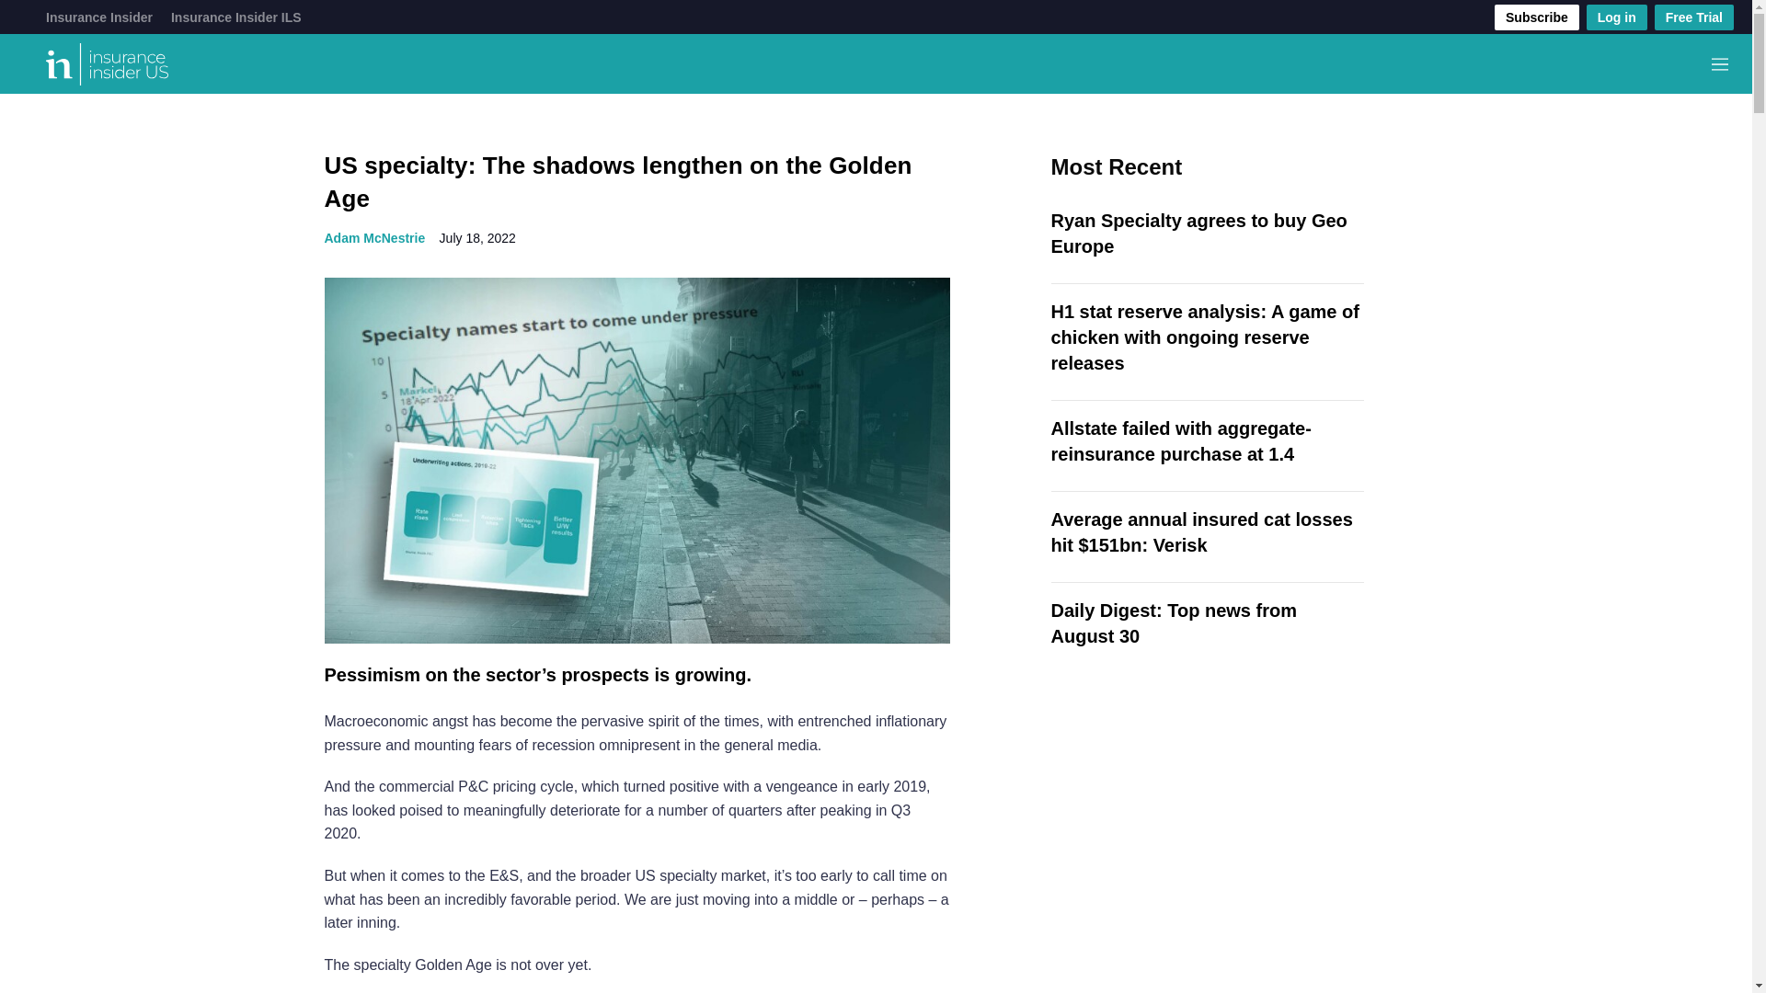 This screenshot has width=1766, height=993. Describe the element at coordinates (1536, 17) in the screenshot. I see `Subscribe` at that location.